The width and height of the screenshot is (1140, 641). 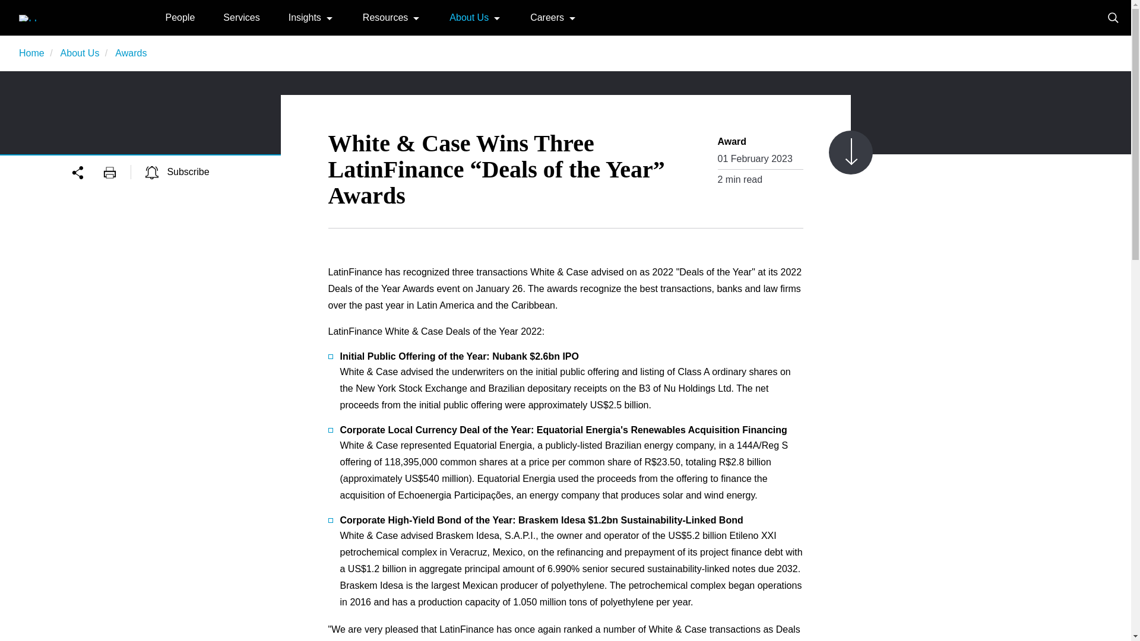 What do you see at coordinates (178, 172) in the screenshot?
I see `Subscribe` at bounding box center [178, 172].